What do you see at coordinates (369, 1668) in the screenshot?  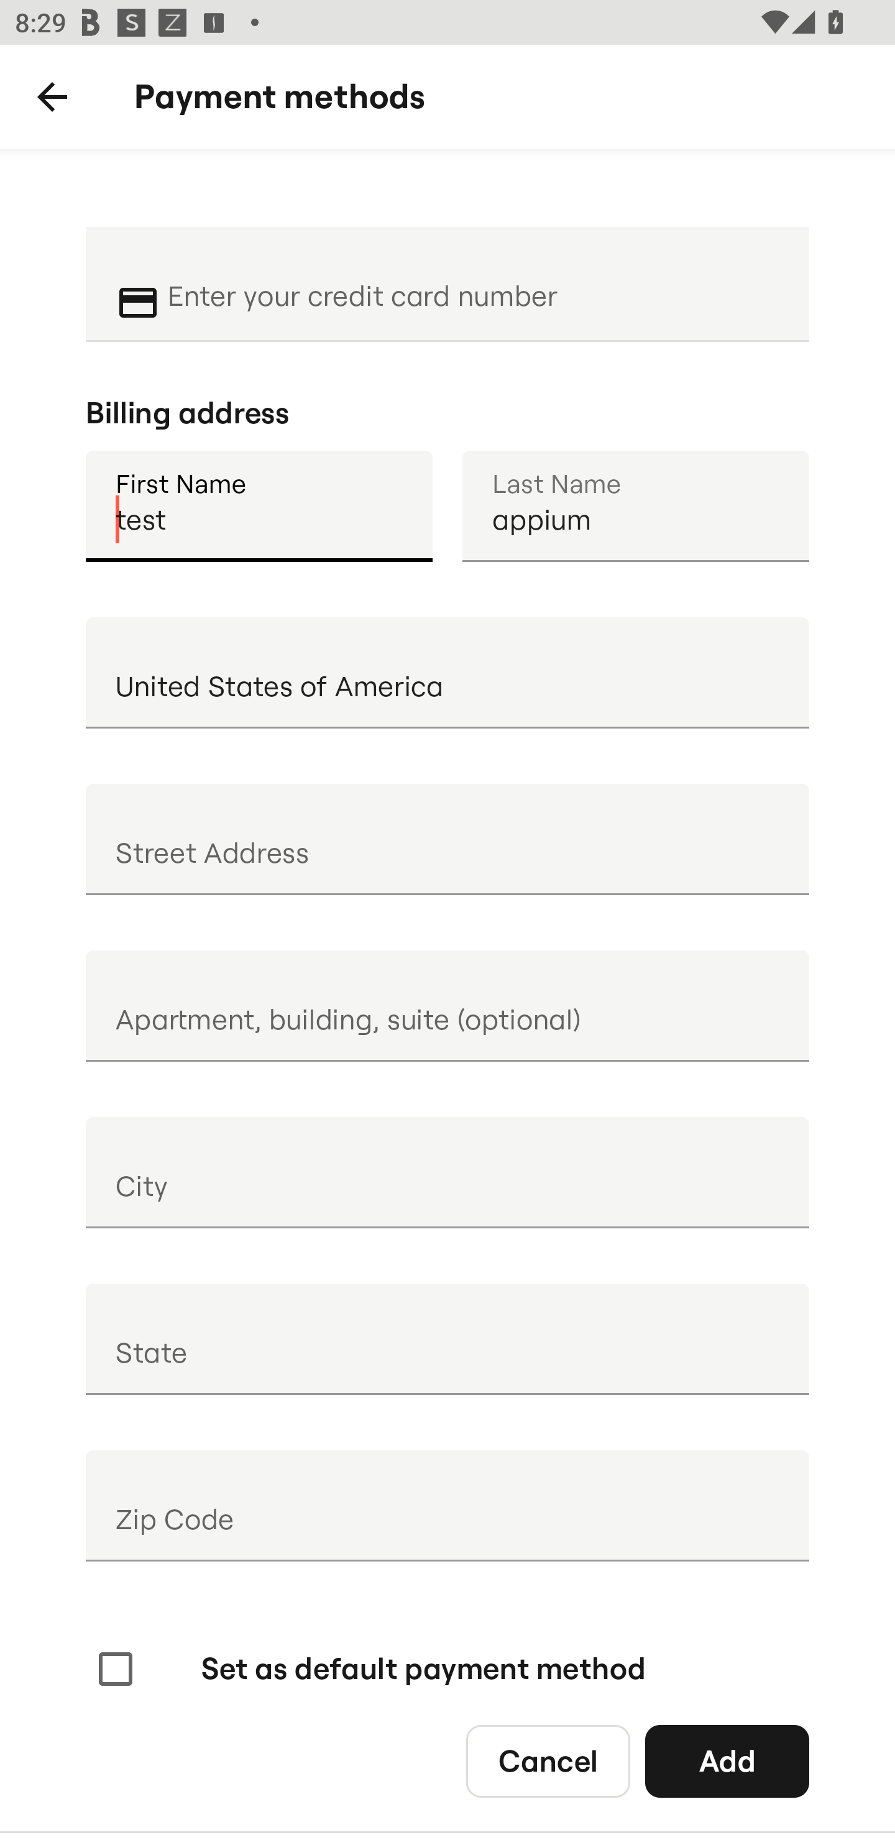 I see `Set as default payment method` at bounding box center [369, 1668].